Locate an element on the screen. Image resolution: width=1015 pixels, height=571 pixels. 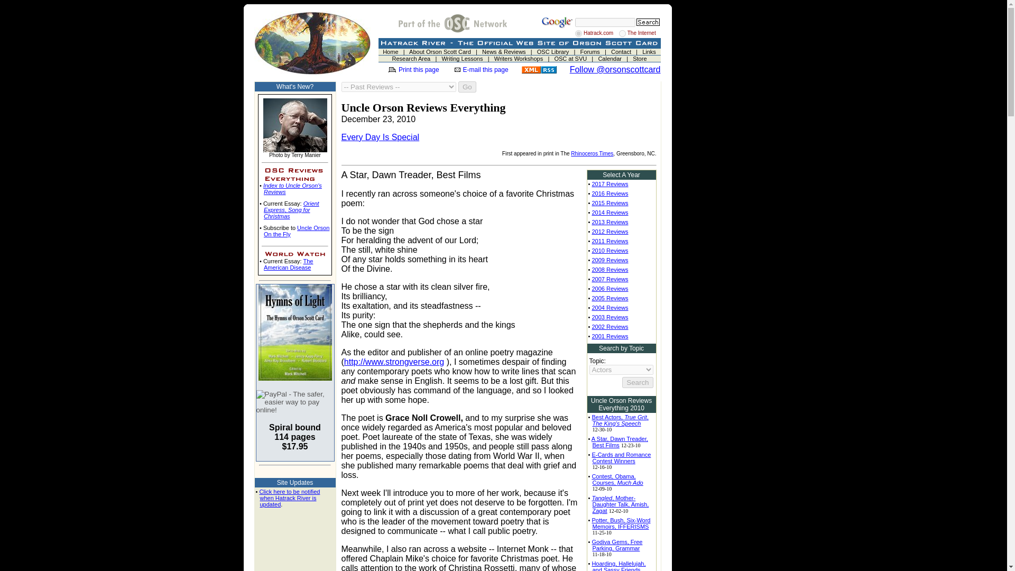
Orient Express, Song for Christmas is located at coordinates (292, 209).